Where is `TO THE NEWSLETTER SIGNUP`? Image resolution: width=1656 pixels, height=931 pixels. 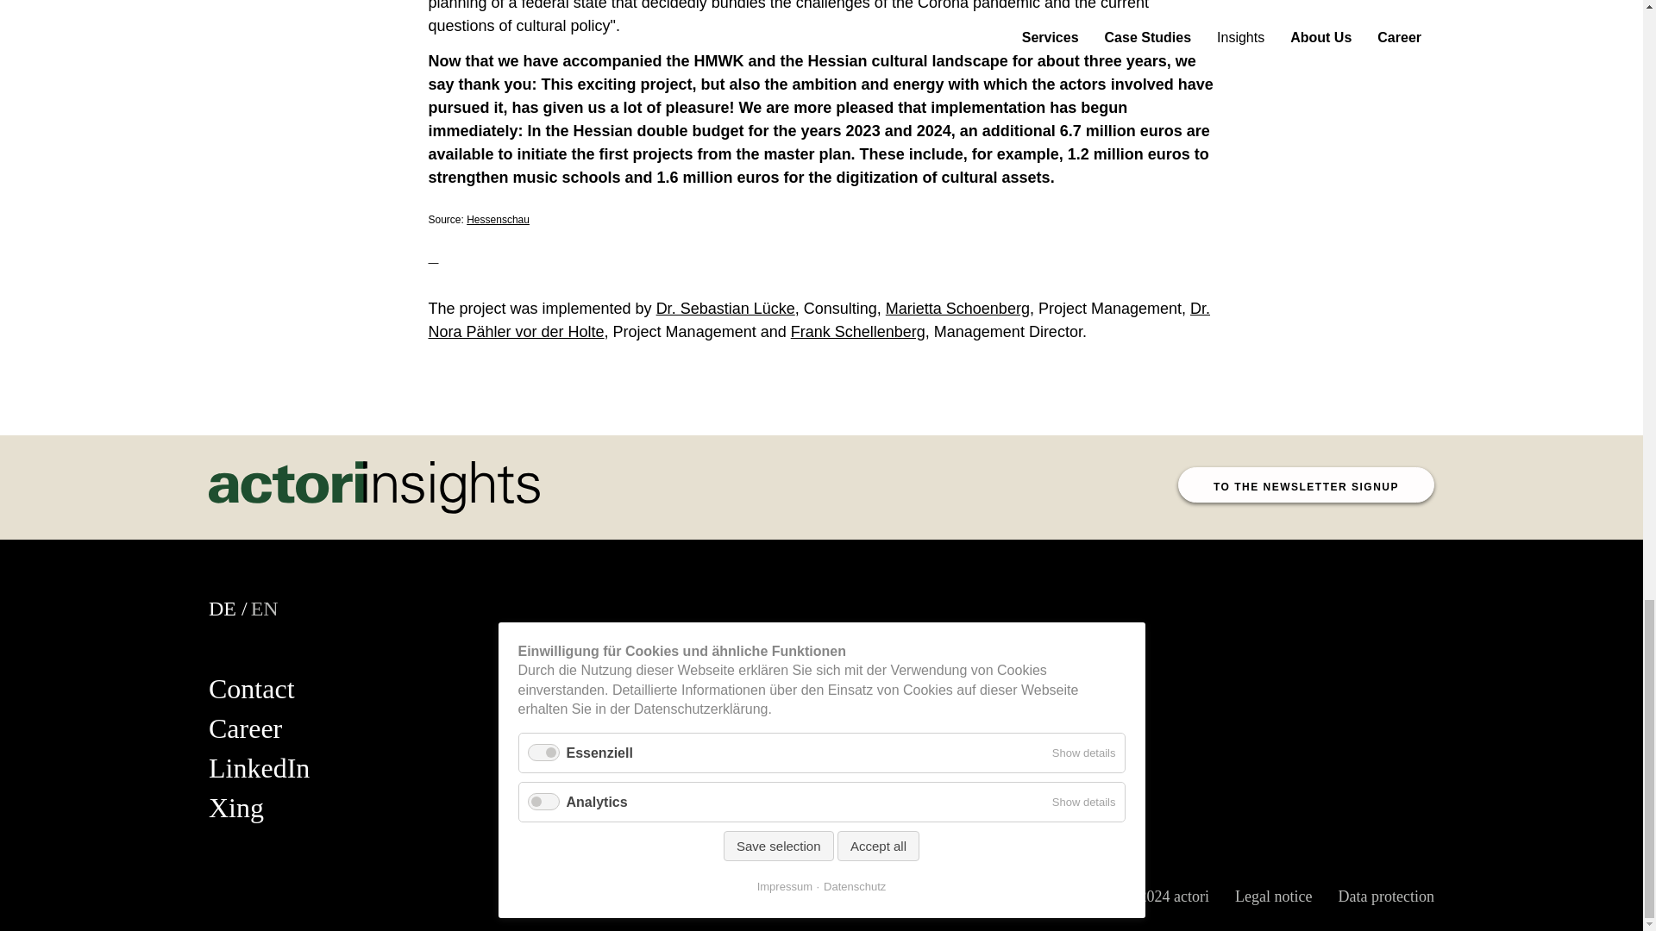 TO THE NEWSLETTER SIGNUP is located at coordinates (1306, 484).